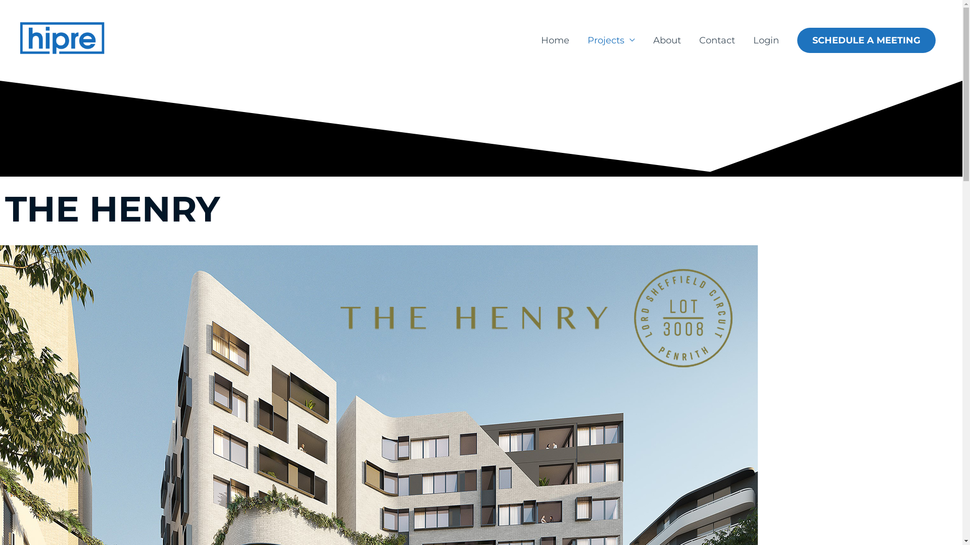 The width and height of the screenshot is (970, 545). Describe the element at coordinates (866, 40) in the screenshot. I see `SCHEDULE A MEETING` at that location.